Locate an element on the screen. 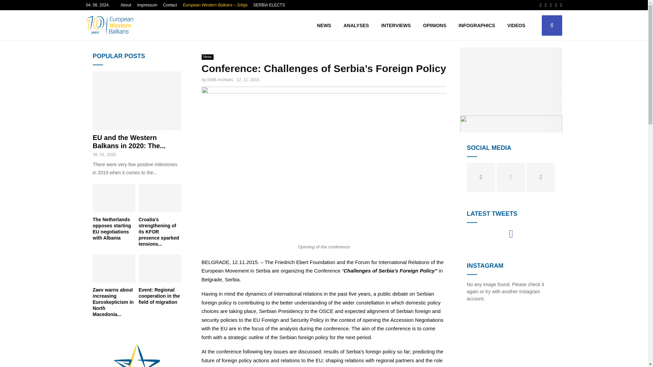 Image resolution: width=653 pixels, height=367 pixels. News is located at coordinates (207, 57).